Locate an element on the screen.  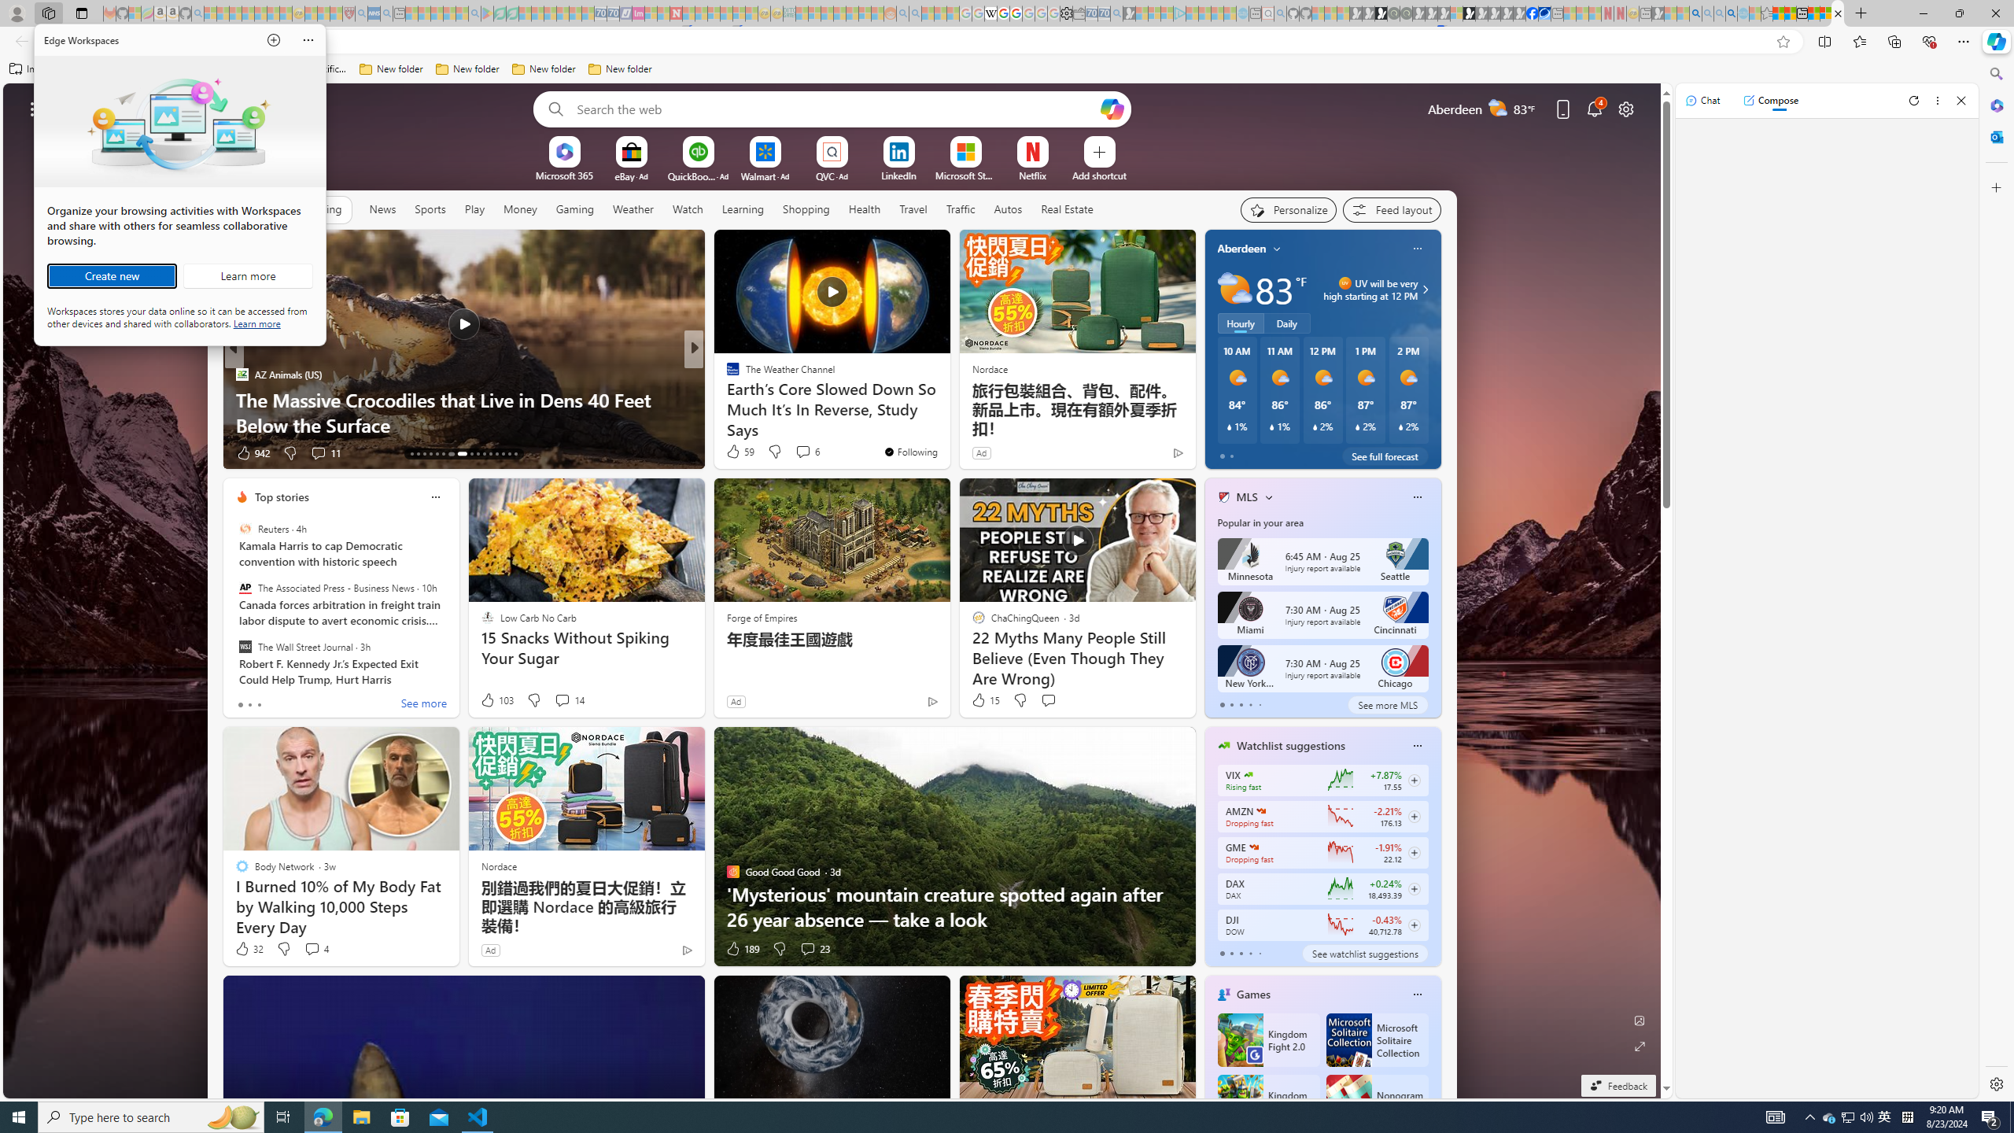
View comments 11 Comment is located at coordinates (809, 453).